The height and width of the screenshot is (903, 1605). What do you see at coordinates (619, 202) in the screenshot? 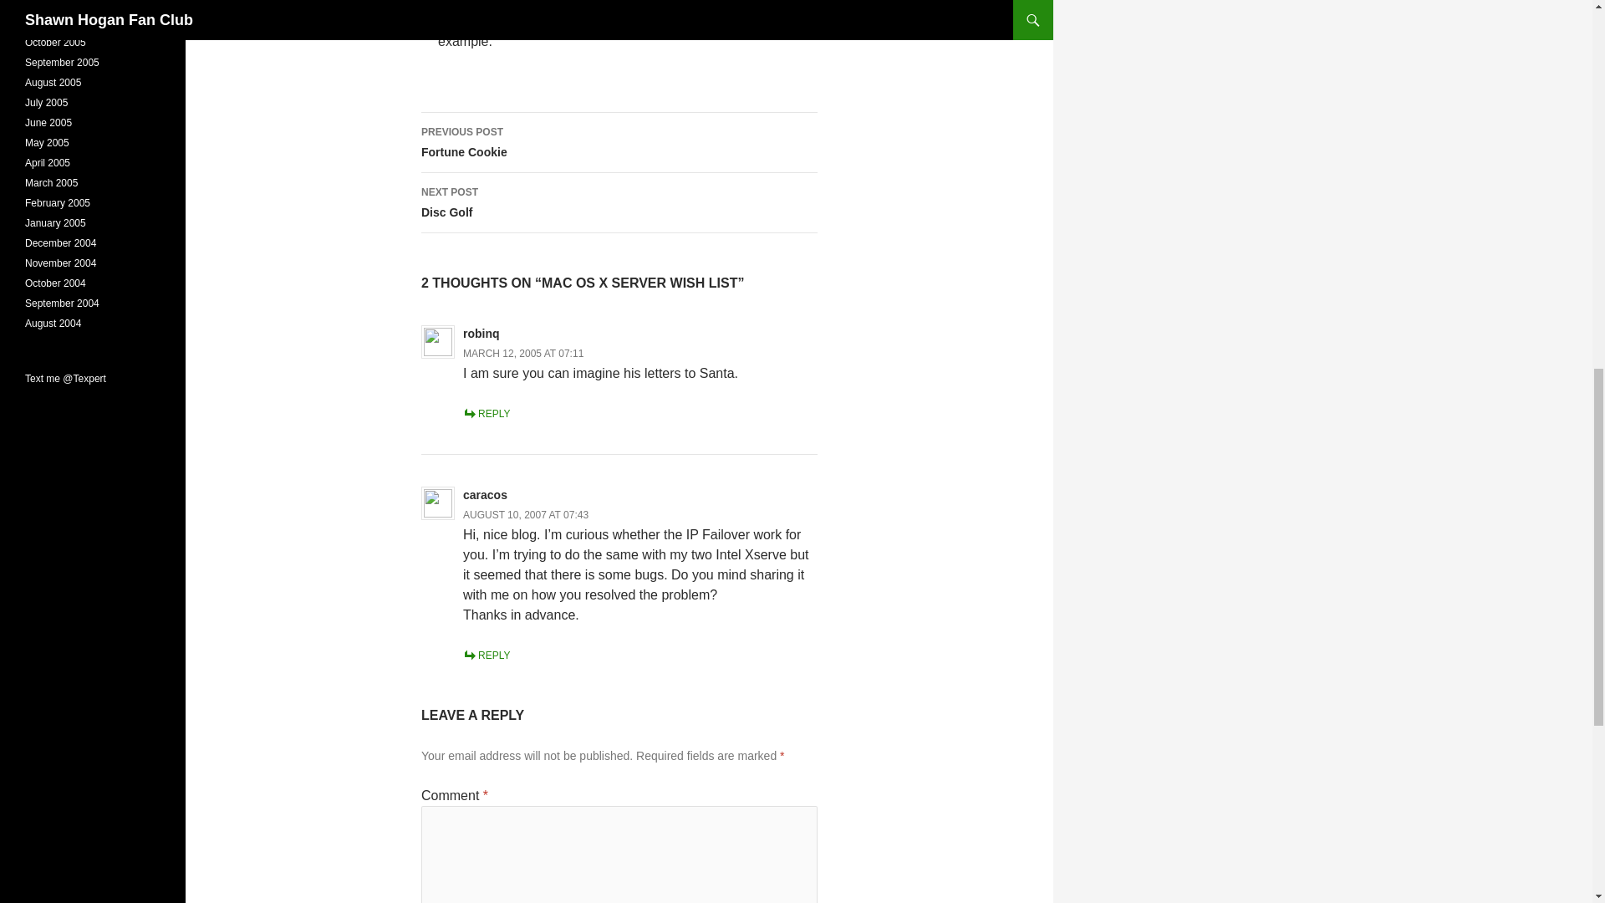
I see `robinq` at bounding box center [619, 202].